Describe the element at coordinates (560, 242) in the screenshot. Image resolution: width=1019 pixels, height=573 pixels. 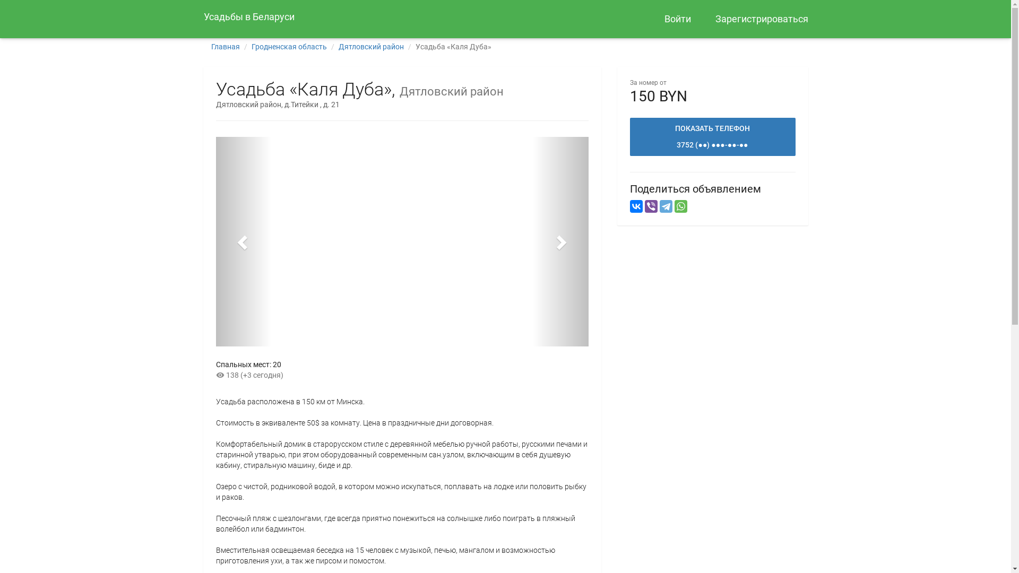
I see `Next` at that location.